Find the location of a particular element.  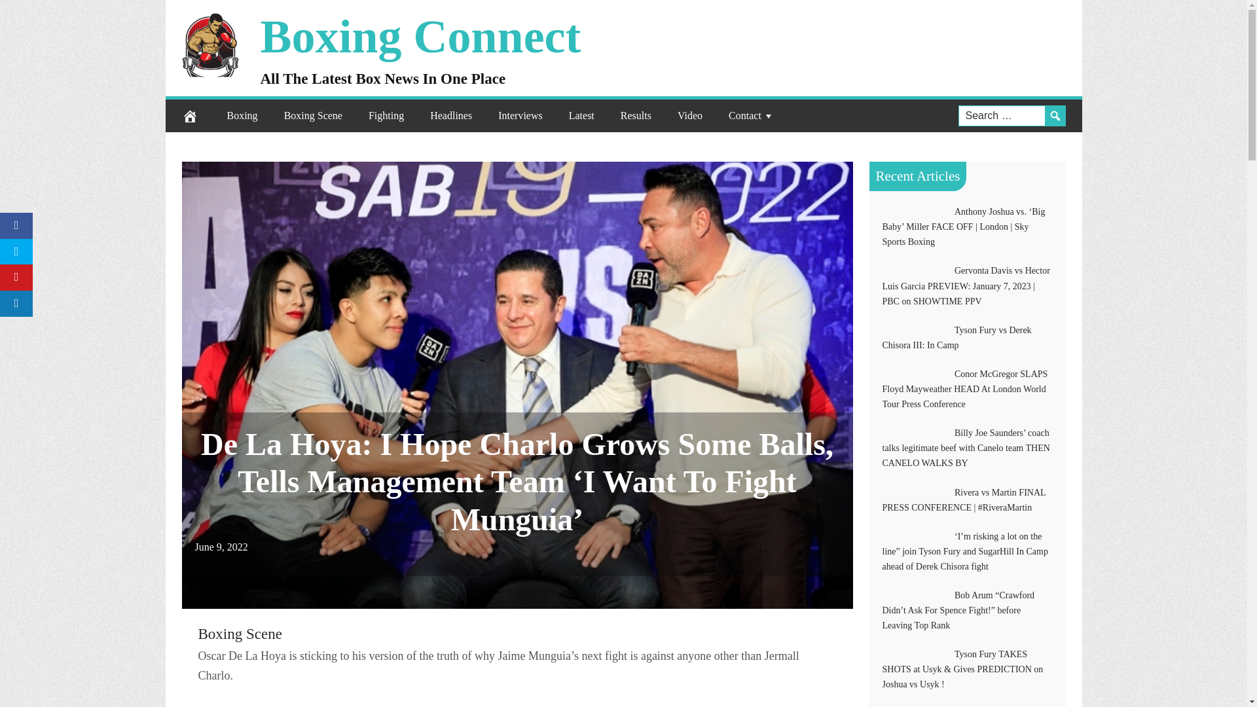

Latest is located at coordinates (581, 115).